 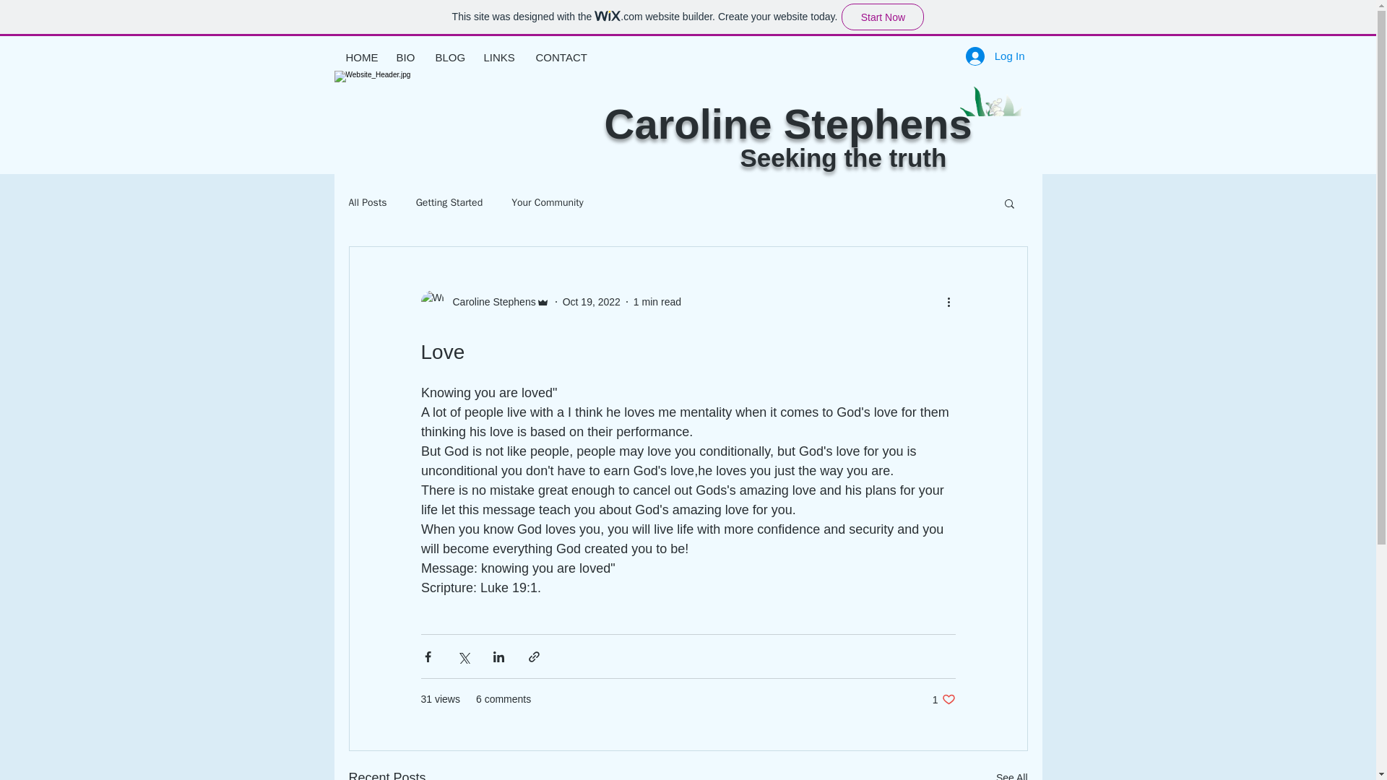 I want to click on Oct 19, 2022, so click(x=591, y=302).